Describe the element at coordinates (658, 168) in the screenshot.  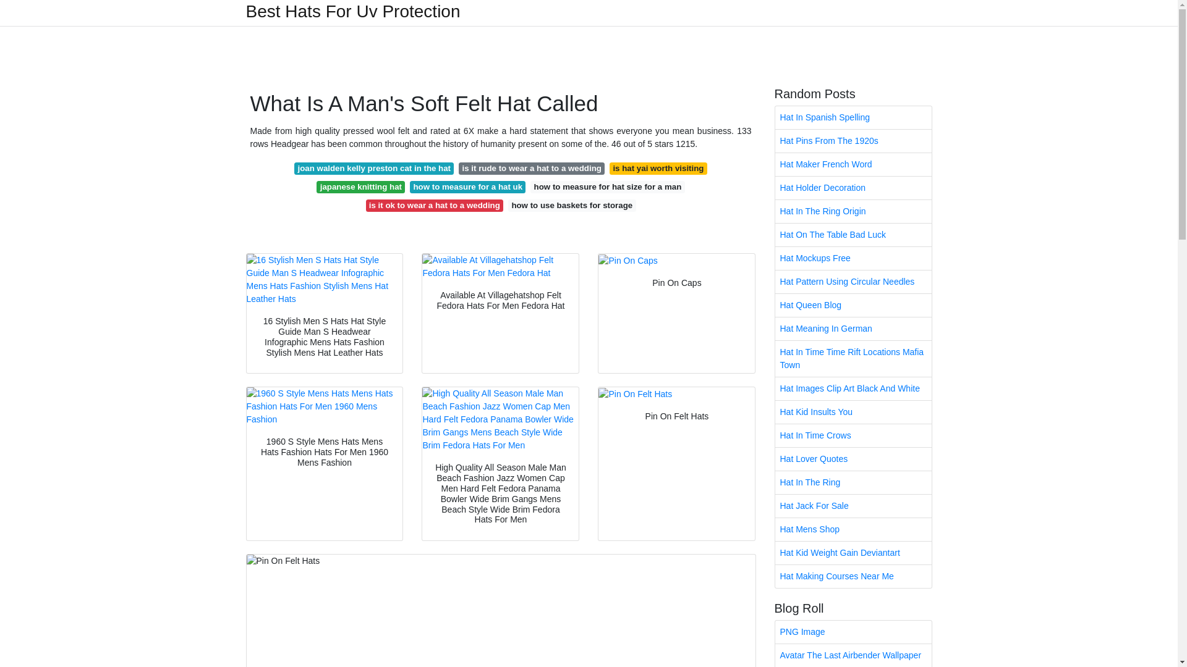
I see `is hat yai worth visiting` at that location.